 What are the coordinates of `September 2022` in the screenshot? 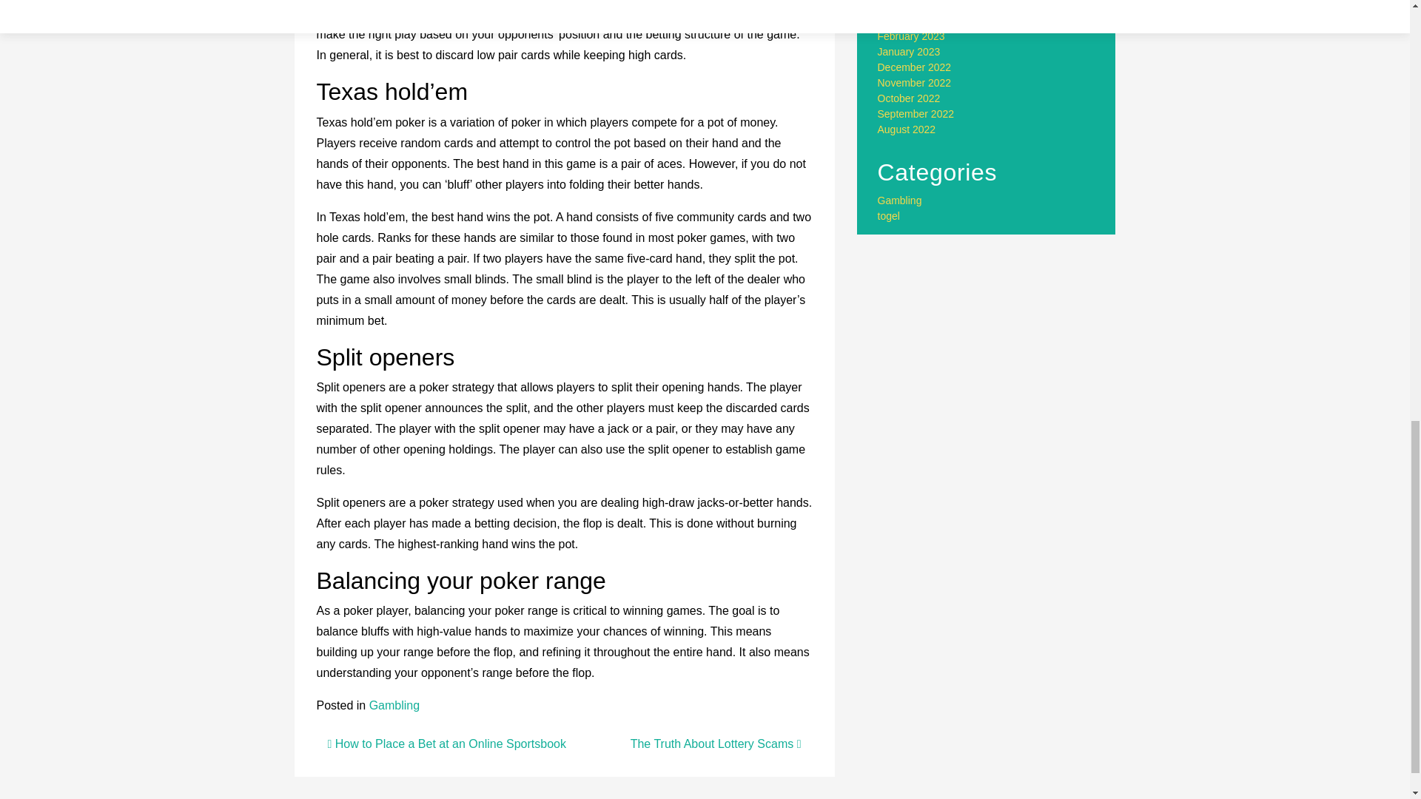 It's located at (916, 114).